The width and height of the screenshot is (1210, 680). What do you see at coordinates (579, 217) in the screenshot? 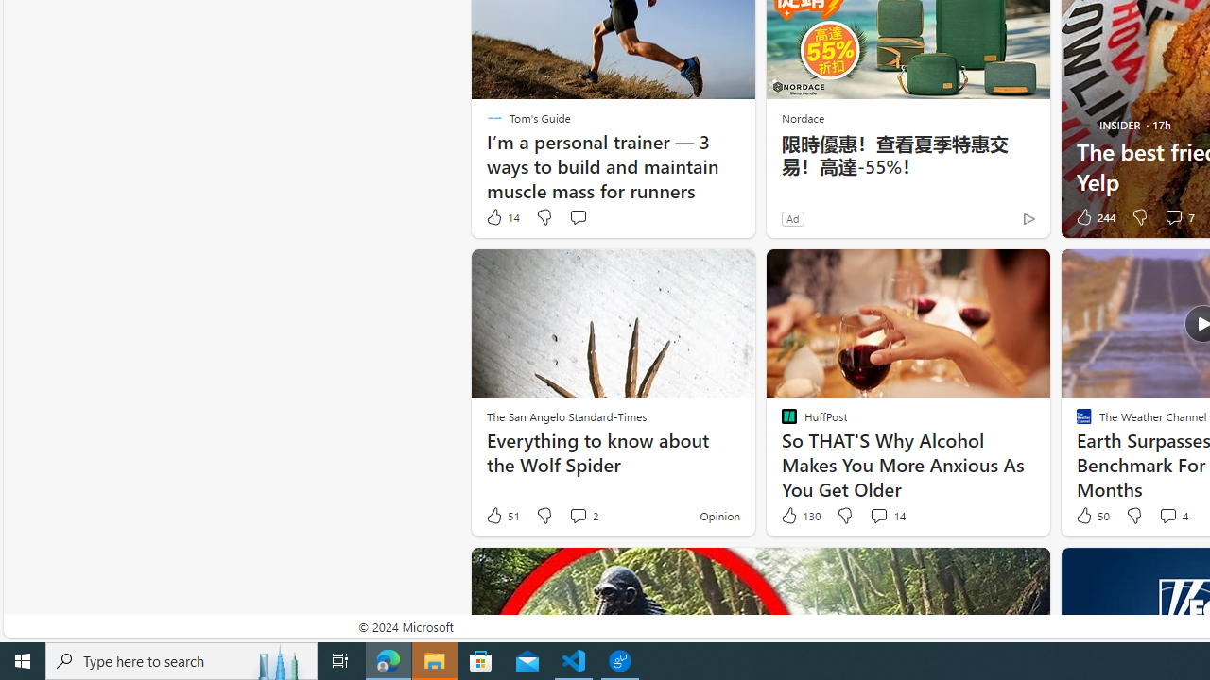
I see `Start the conversation` at bounding box center [579, 217].